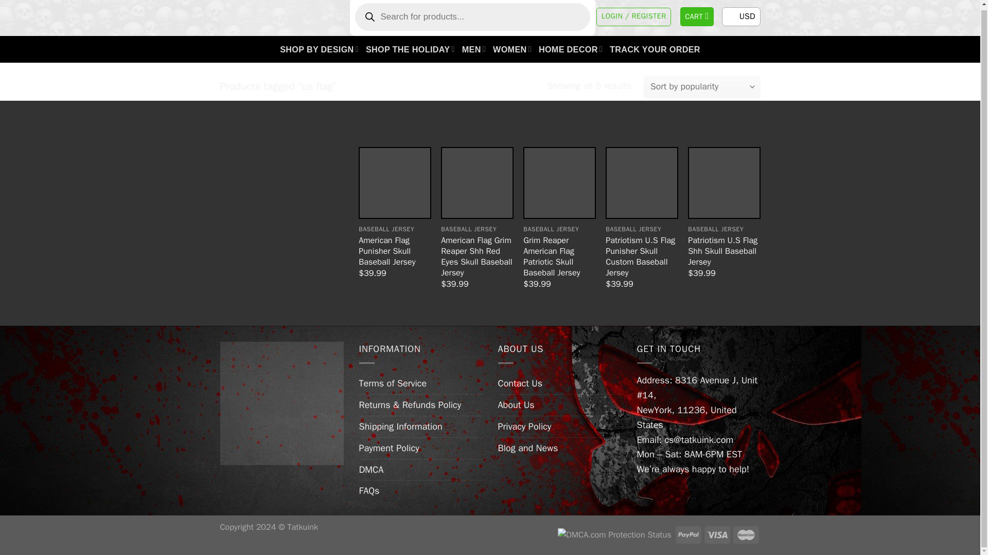 This screenshot has height=555, width=988. Describe the element at coordinates (282, 403) in the screenshot. I see `Patriotism U.S Flag Shh Skull Baseball Jersey` at that location.